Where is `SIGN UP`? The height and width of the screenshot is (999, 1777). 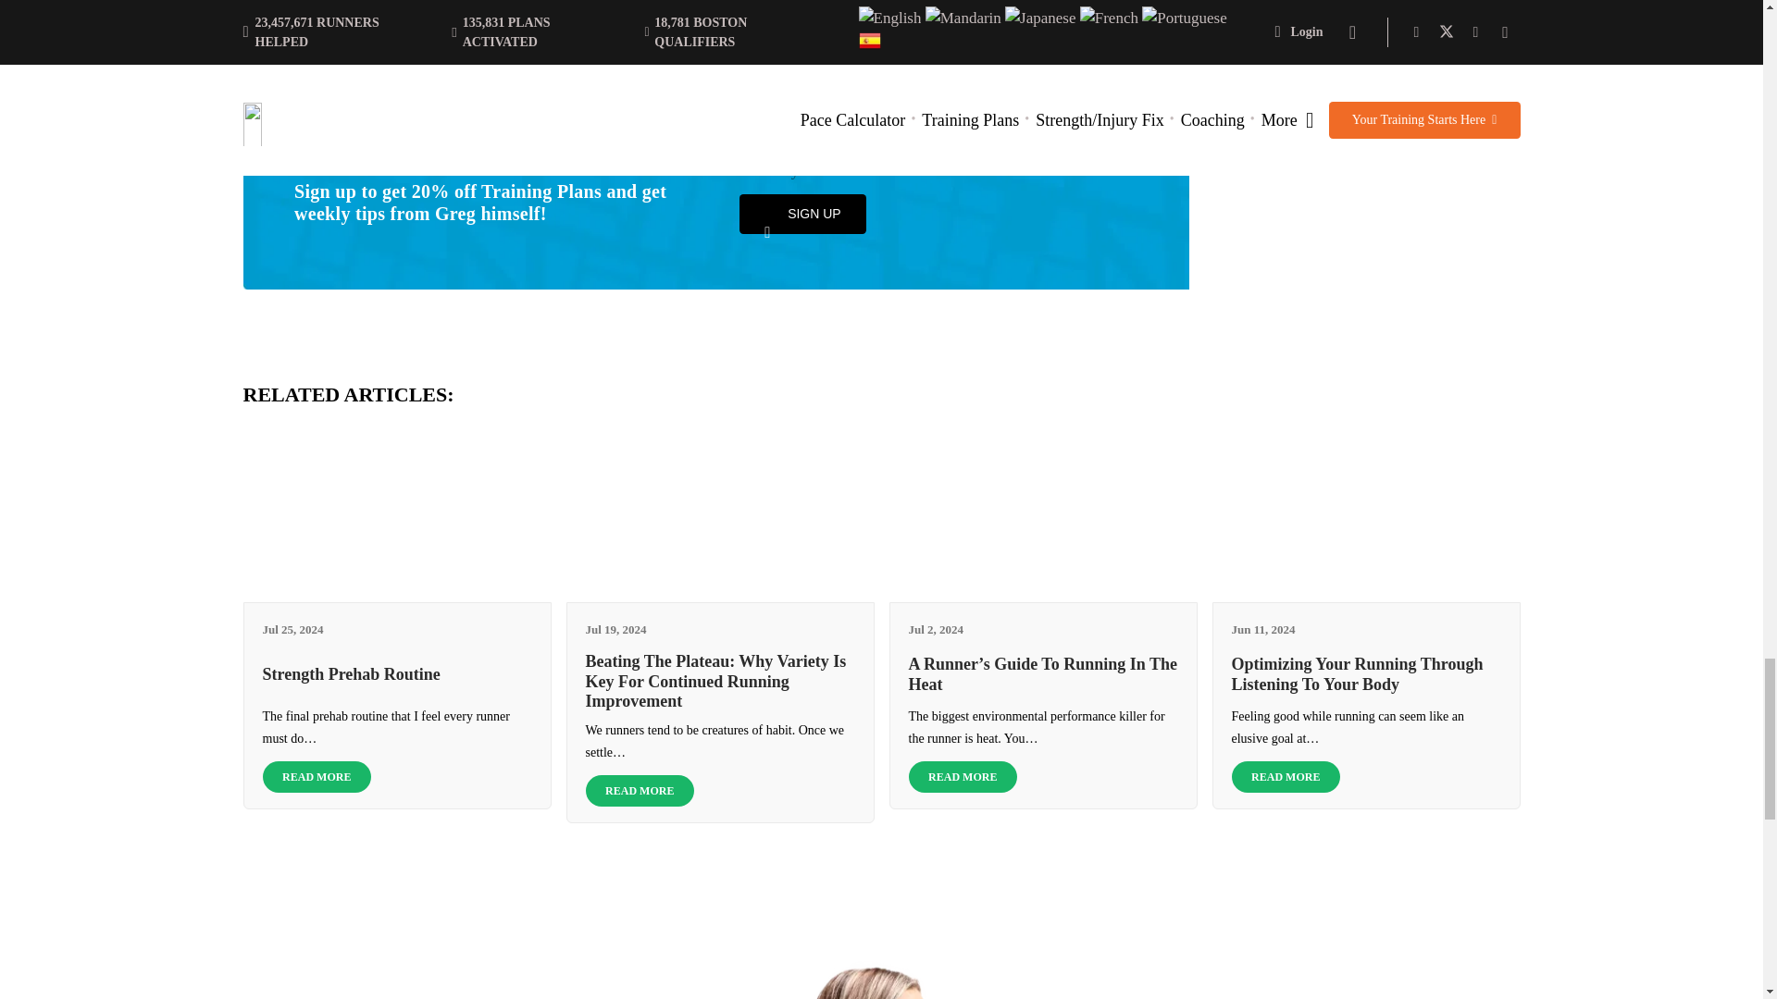 SIGN UP is located at coordinates (802, 213).